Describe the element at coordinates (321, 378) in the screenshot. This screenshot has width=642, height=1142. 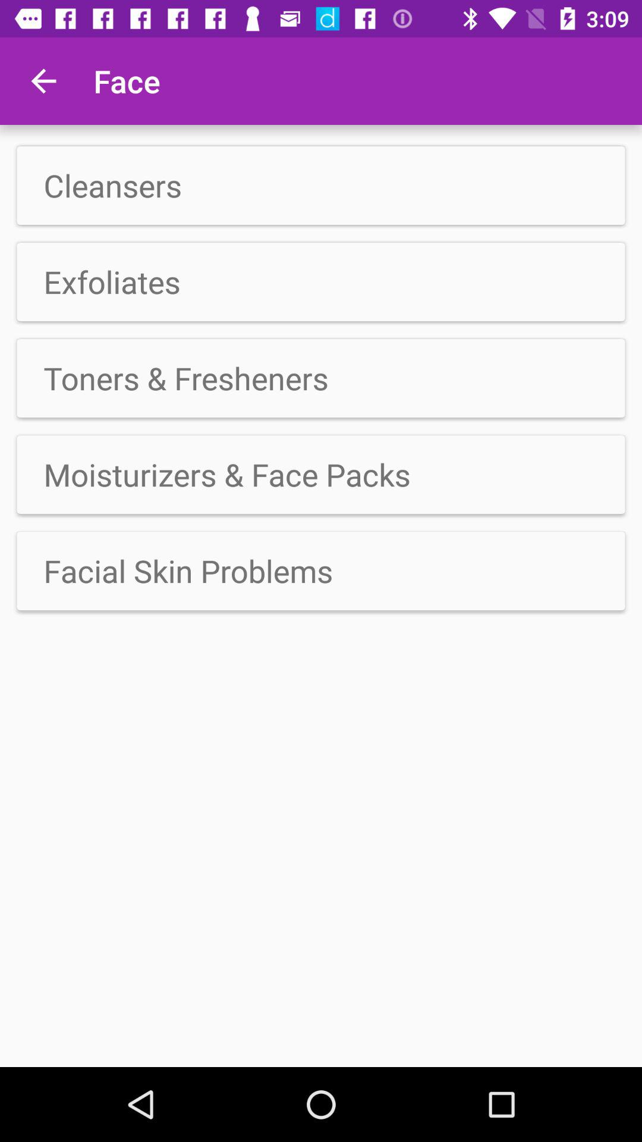
I see `turn off icon below exfoliates app` at that location.